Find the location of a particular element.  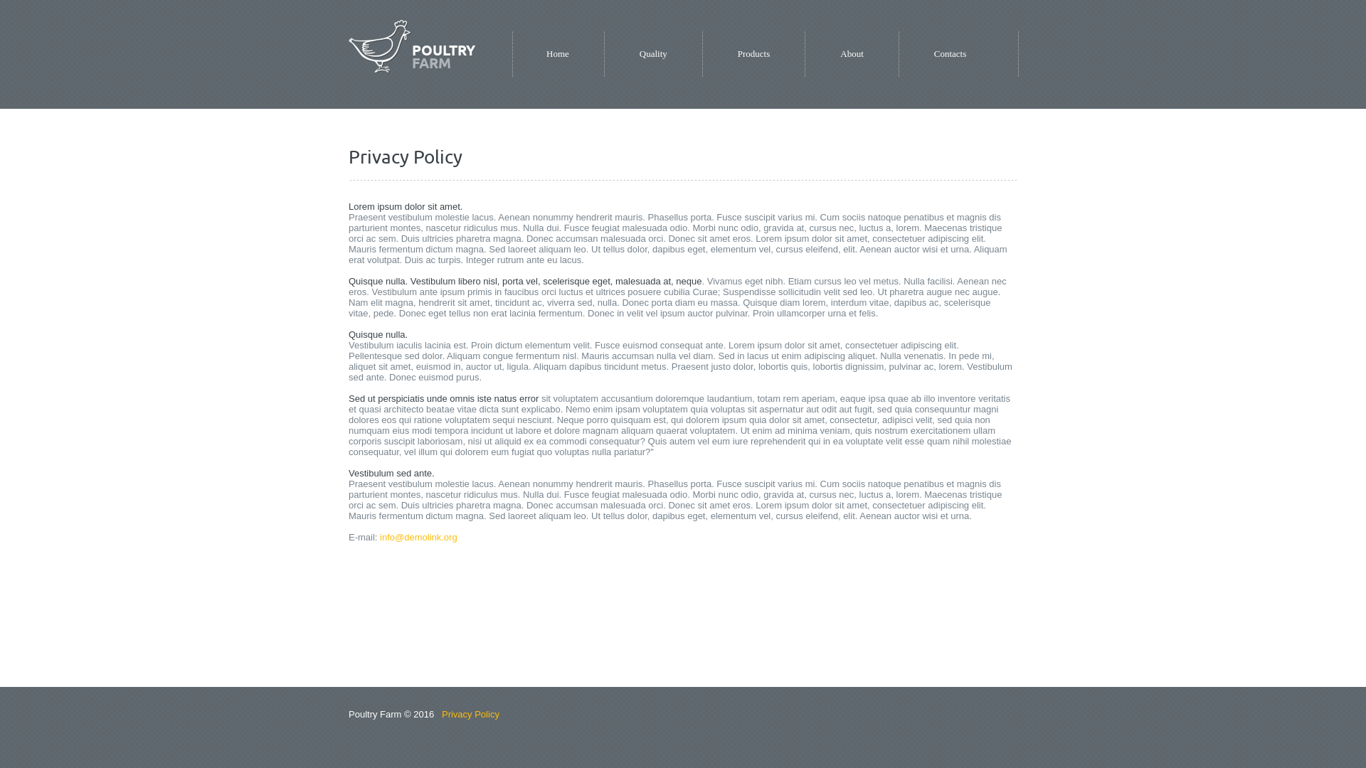

Contacts is located at coordinates (951, 54).